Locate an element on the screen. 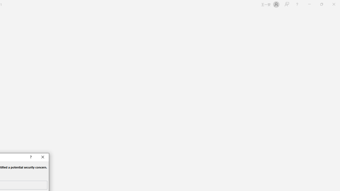 This screenshot has height=191, width=340. Close is located at coordinates (43, 157).